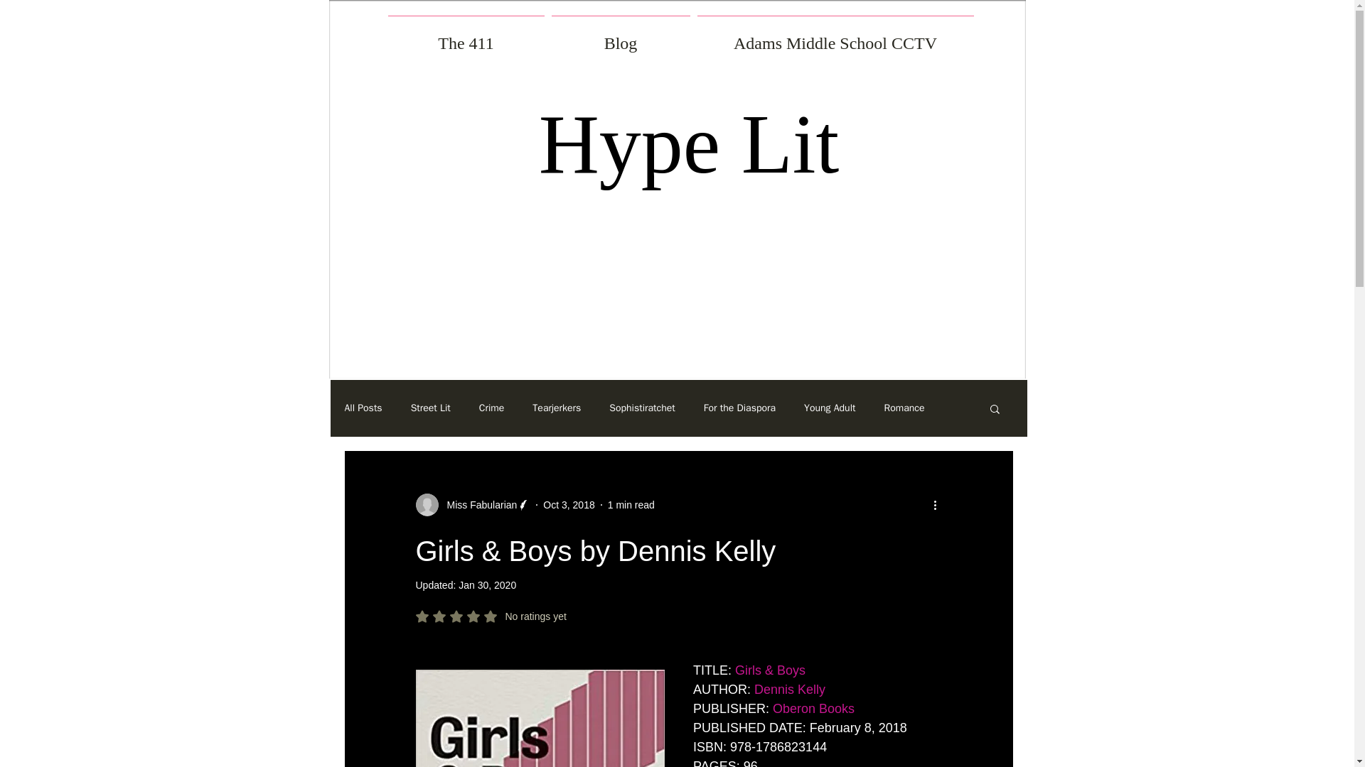 The image size is (1365, 767). I want to click on The 411, so click(465, 37).